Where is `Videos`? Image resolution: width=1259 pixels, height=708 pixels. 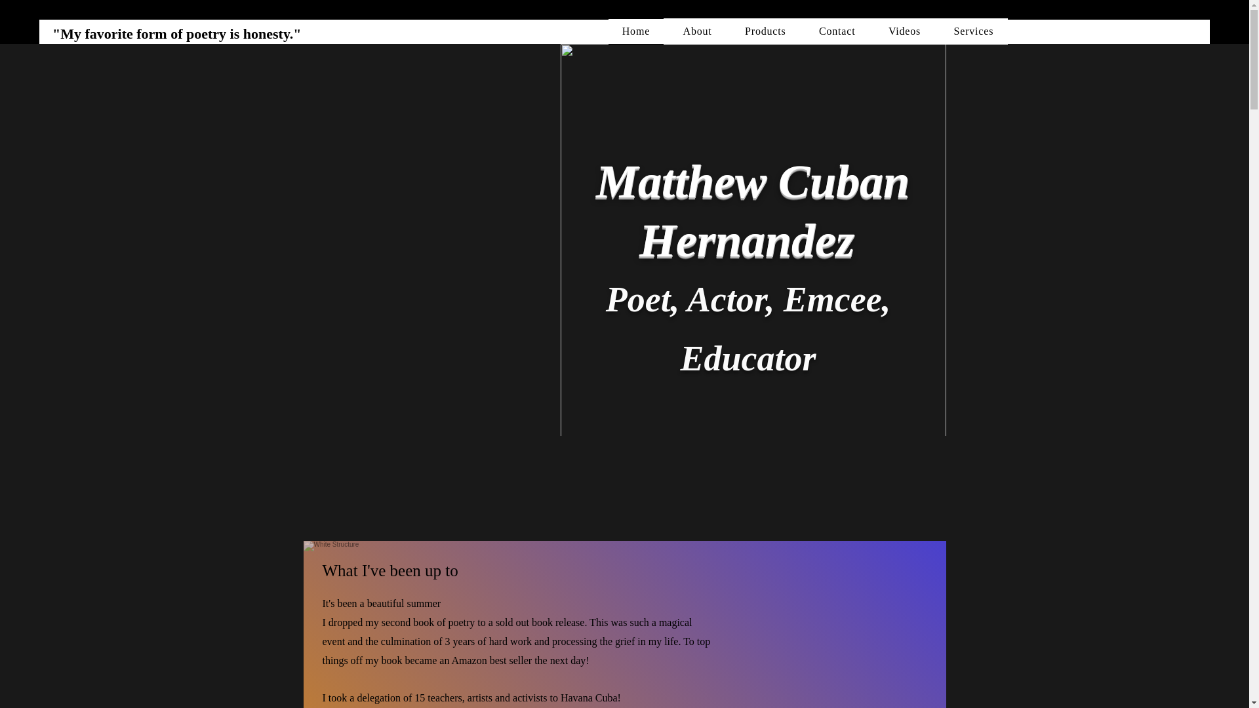
Videos is located at coordinates (905, 31).